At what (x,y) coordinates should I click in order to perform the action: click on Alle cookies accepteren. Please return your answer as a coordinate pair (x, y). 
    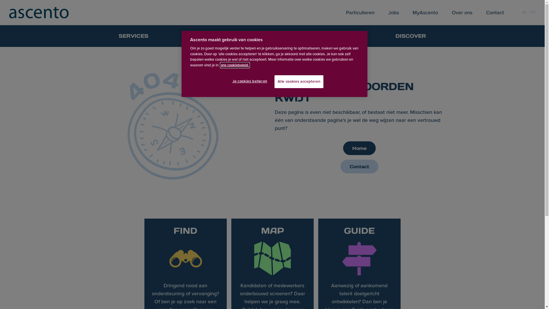
    Looking at the image, I should click on (299, 82).